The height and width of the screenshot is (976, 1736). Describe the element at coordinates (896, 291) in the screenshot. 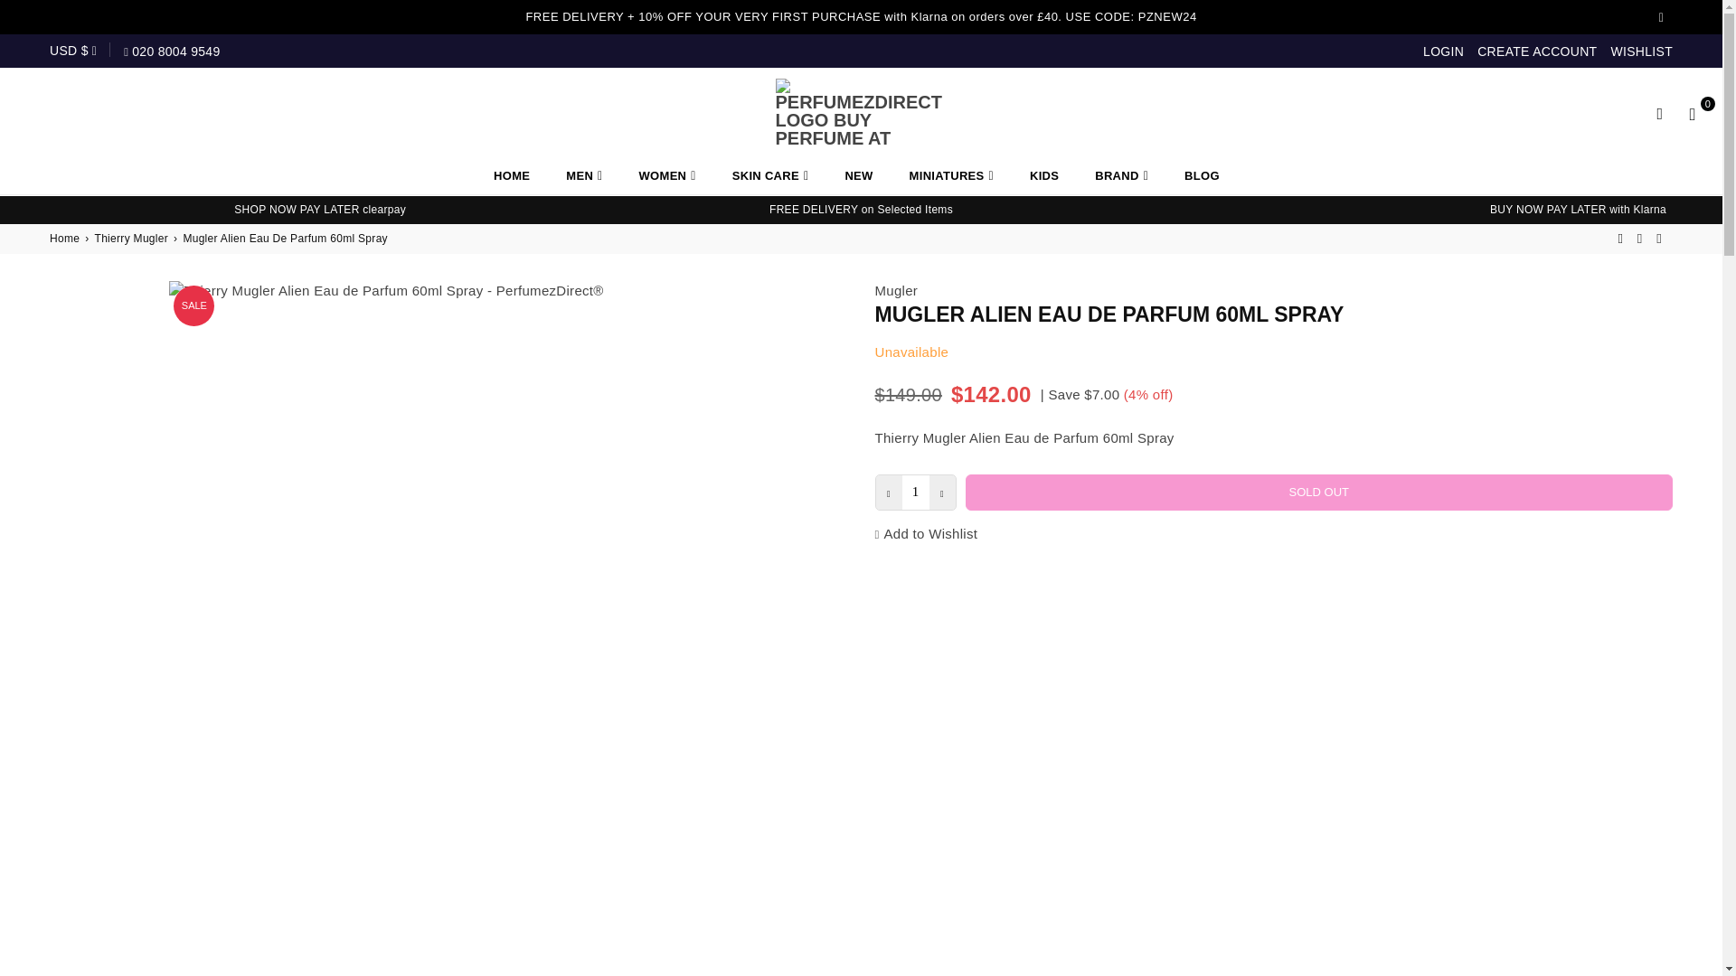

I see `Mugler` at that location.